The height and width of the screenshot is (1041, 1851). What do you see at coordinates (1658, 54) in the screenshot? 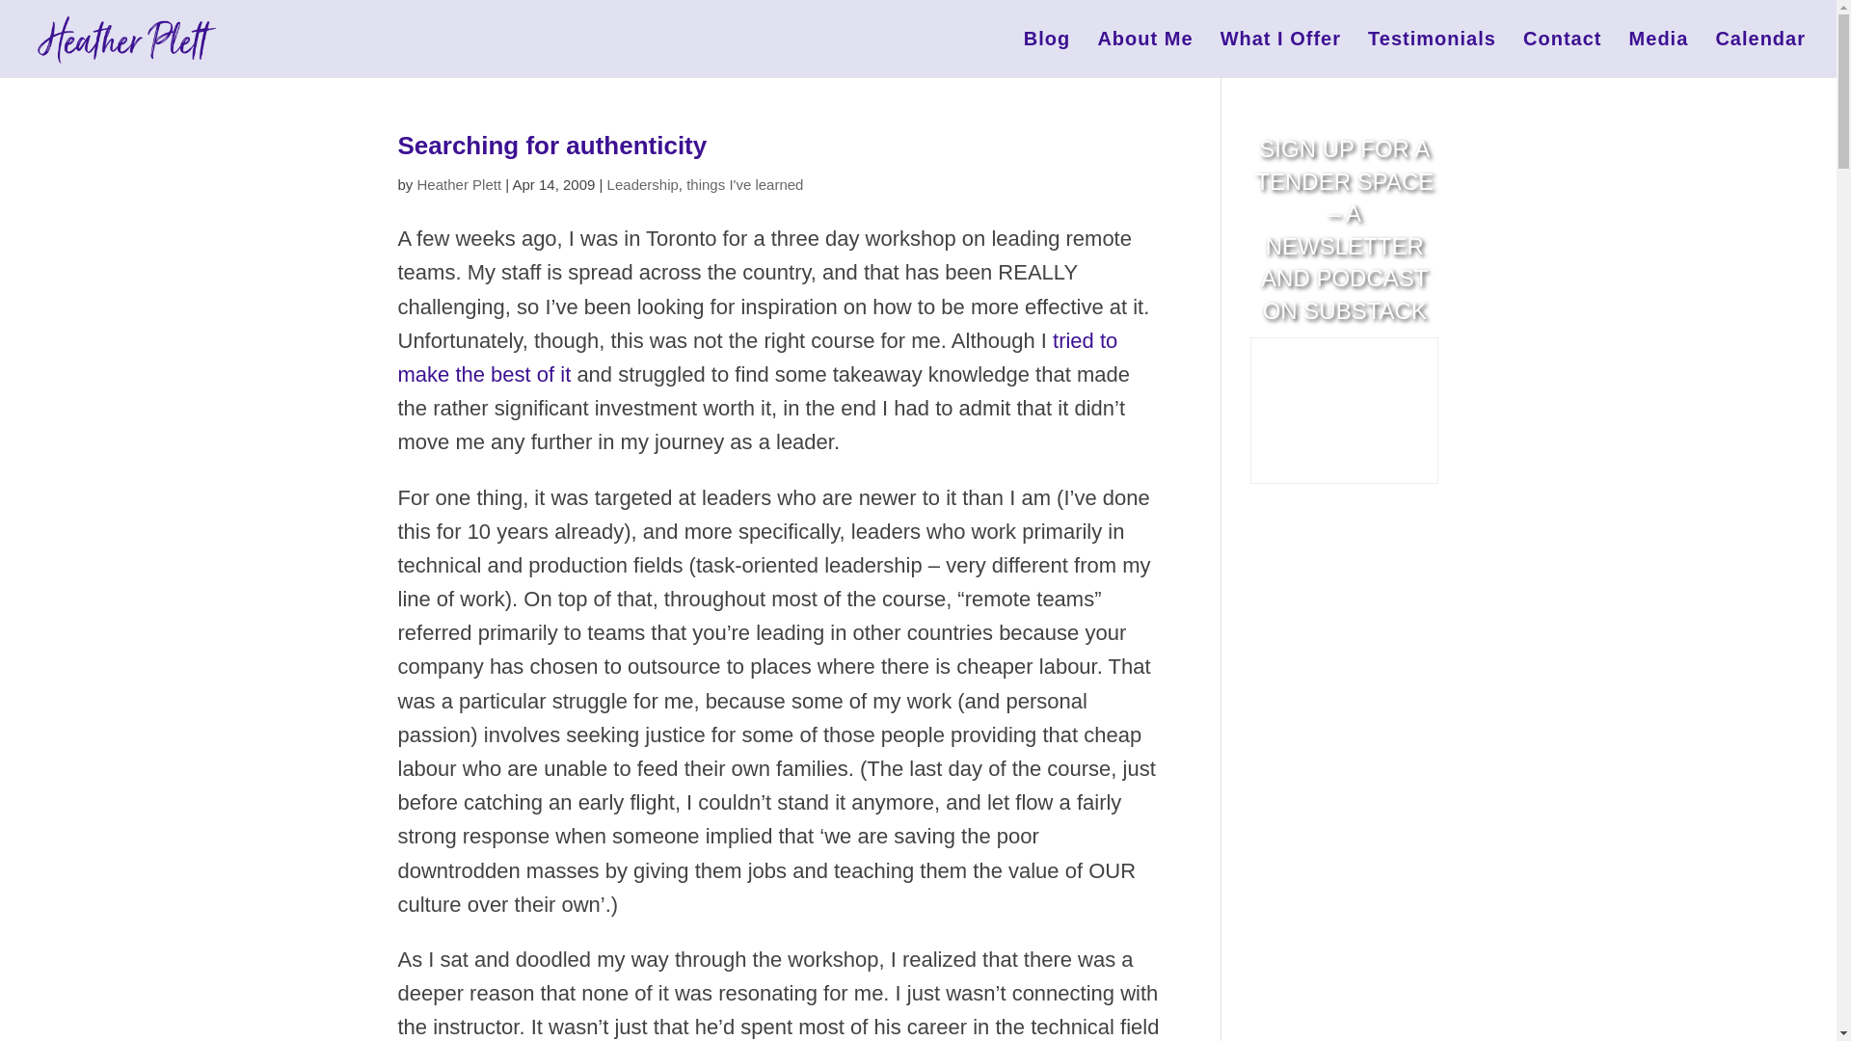
I see `Media` at bounding box center [1658, 54].